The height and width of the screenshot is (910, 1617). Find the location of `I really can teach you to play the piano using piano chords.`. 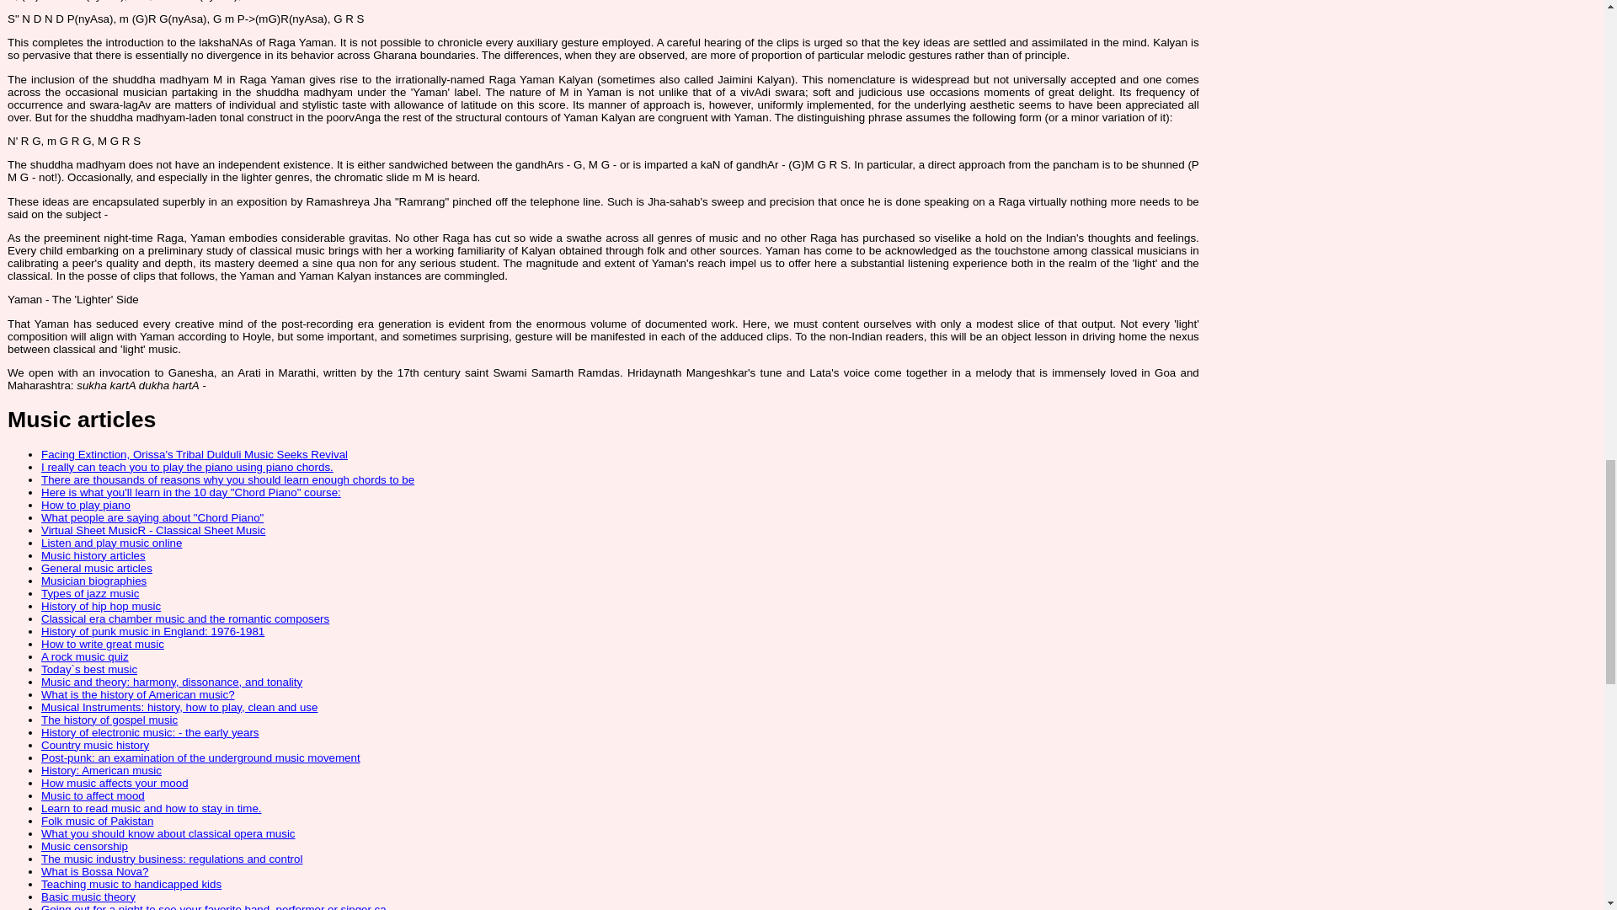

I really can teach you to play the piano using piano chords. is located at coordinates (187, 467).